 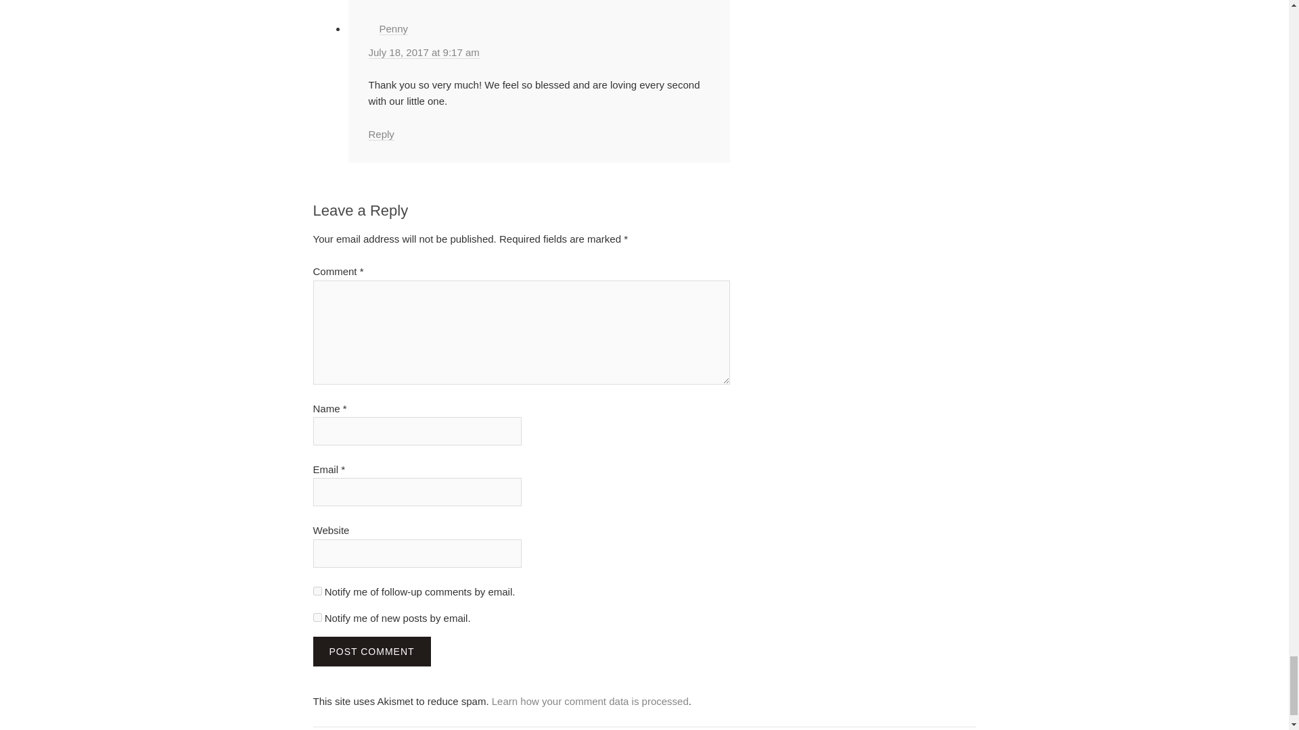 I want to click on Post Comment, so click(x=371, y=652).